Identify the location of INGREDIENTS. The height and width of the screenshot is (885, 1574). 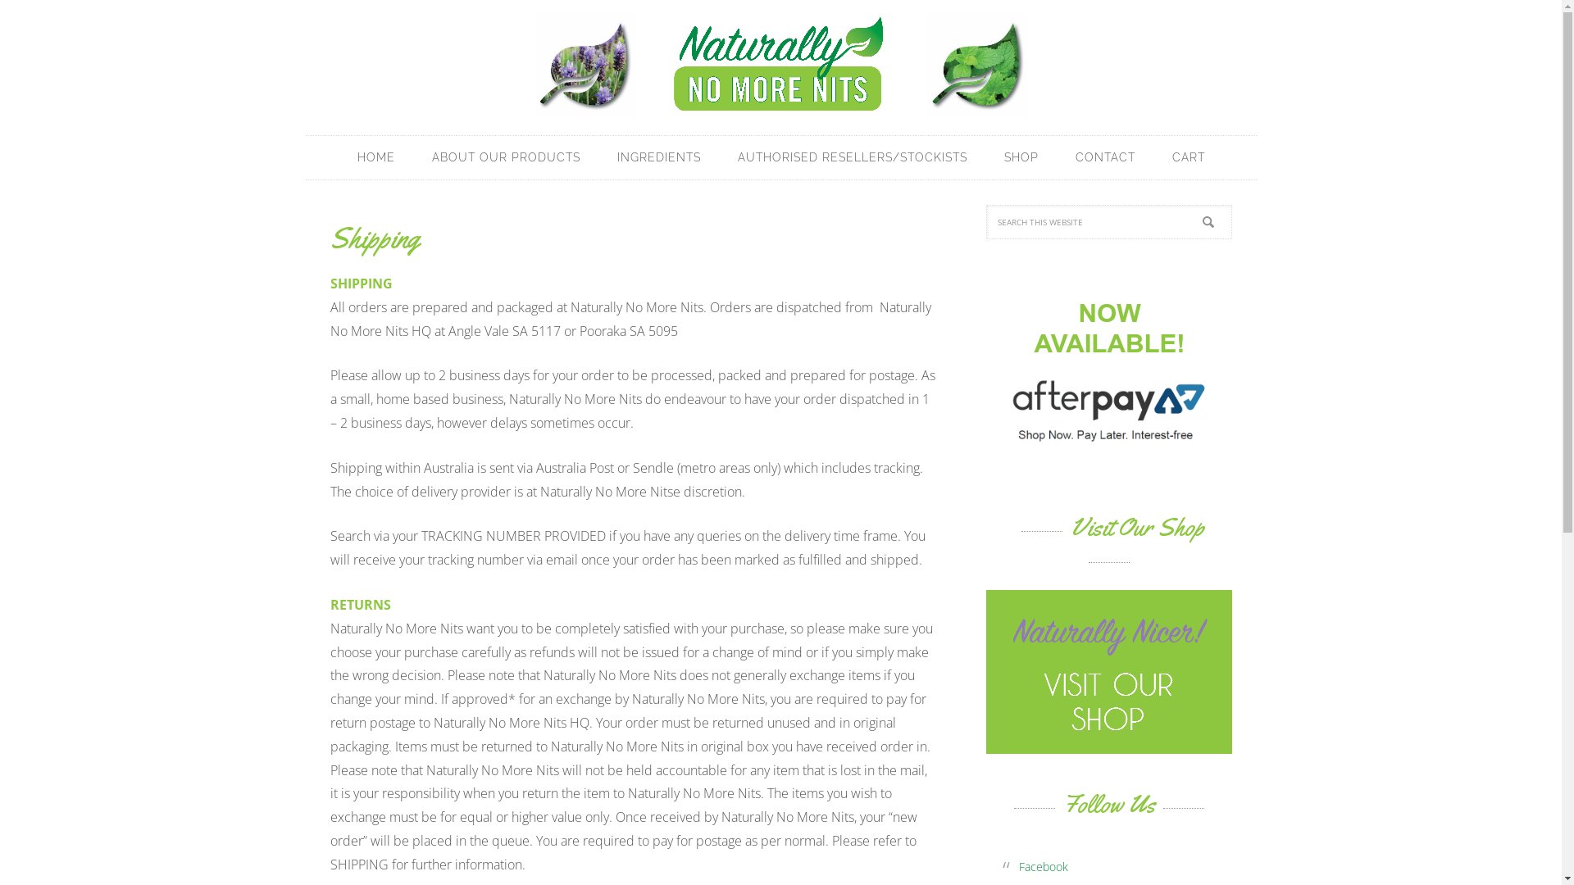
(658, 157).